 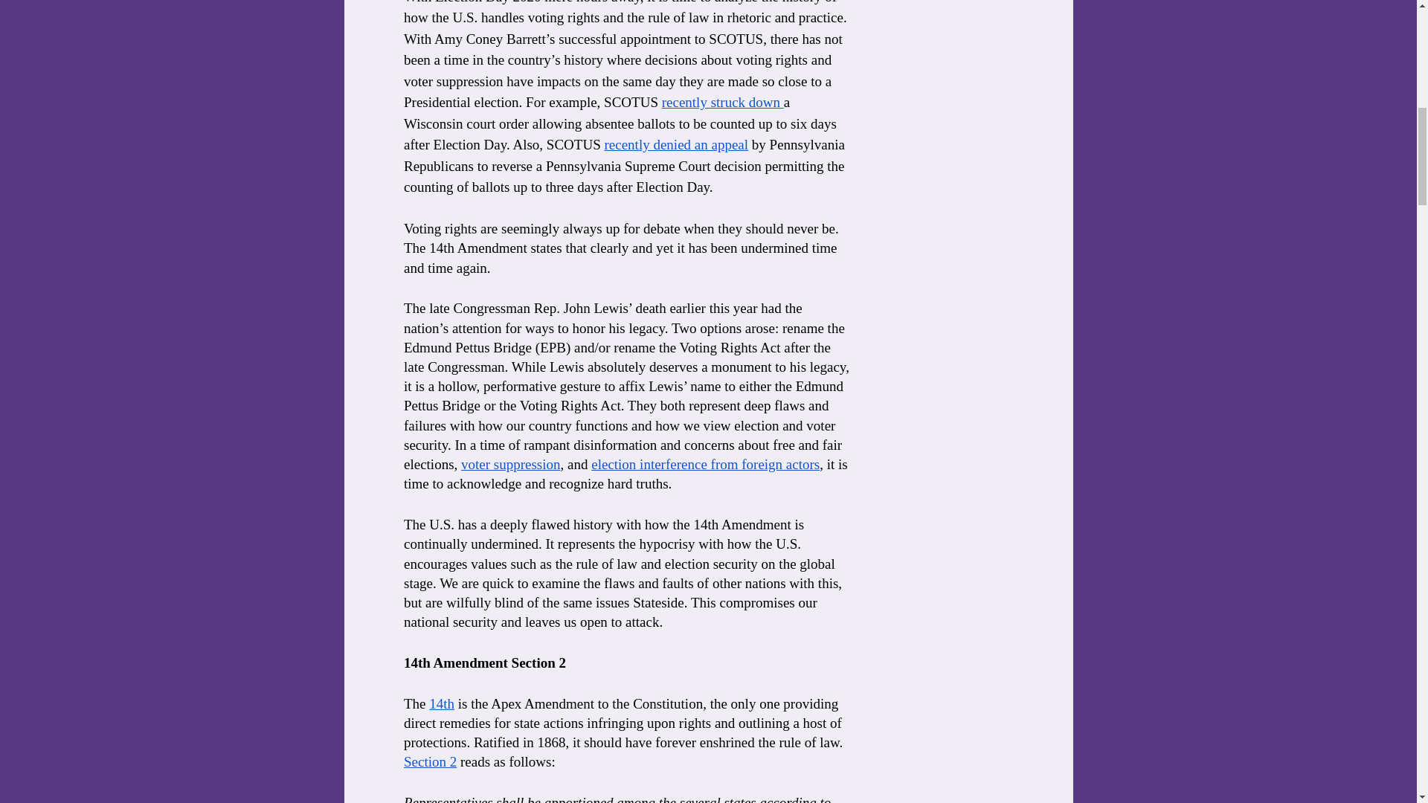 I want to click on 14th, so click(x=442, y=703).